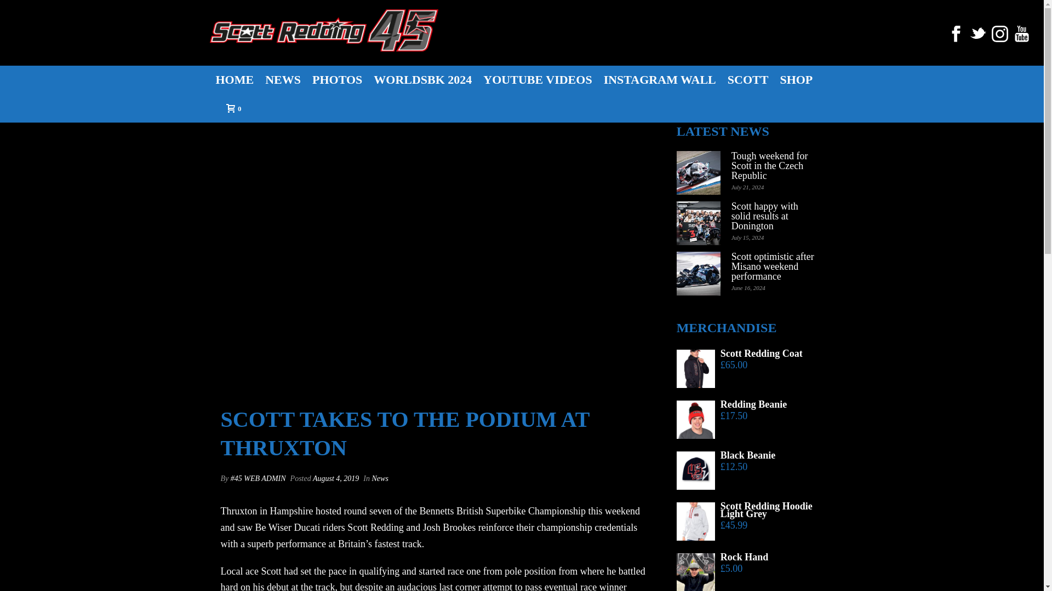 The height and width of the screenshot is (591, 1052). I want to click on August 4, 2019, so click(335, 478).